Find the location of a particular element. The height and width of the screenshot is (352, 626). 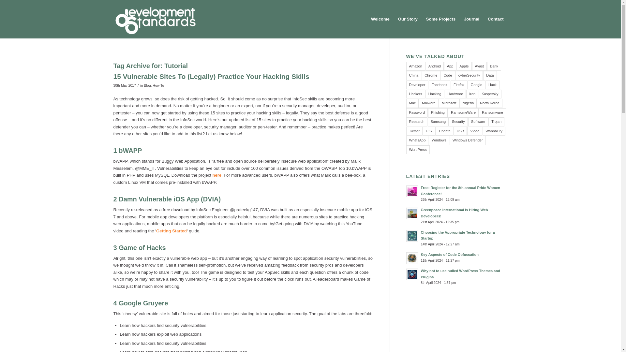

Game of Hacks is located at coordinates (142, 248).